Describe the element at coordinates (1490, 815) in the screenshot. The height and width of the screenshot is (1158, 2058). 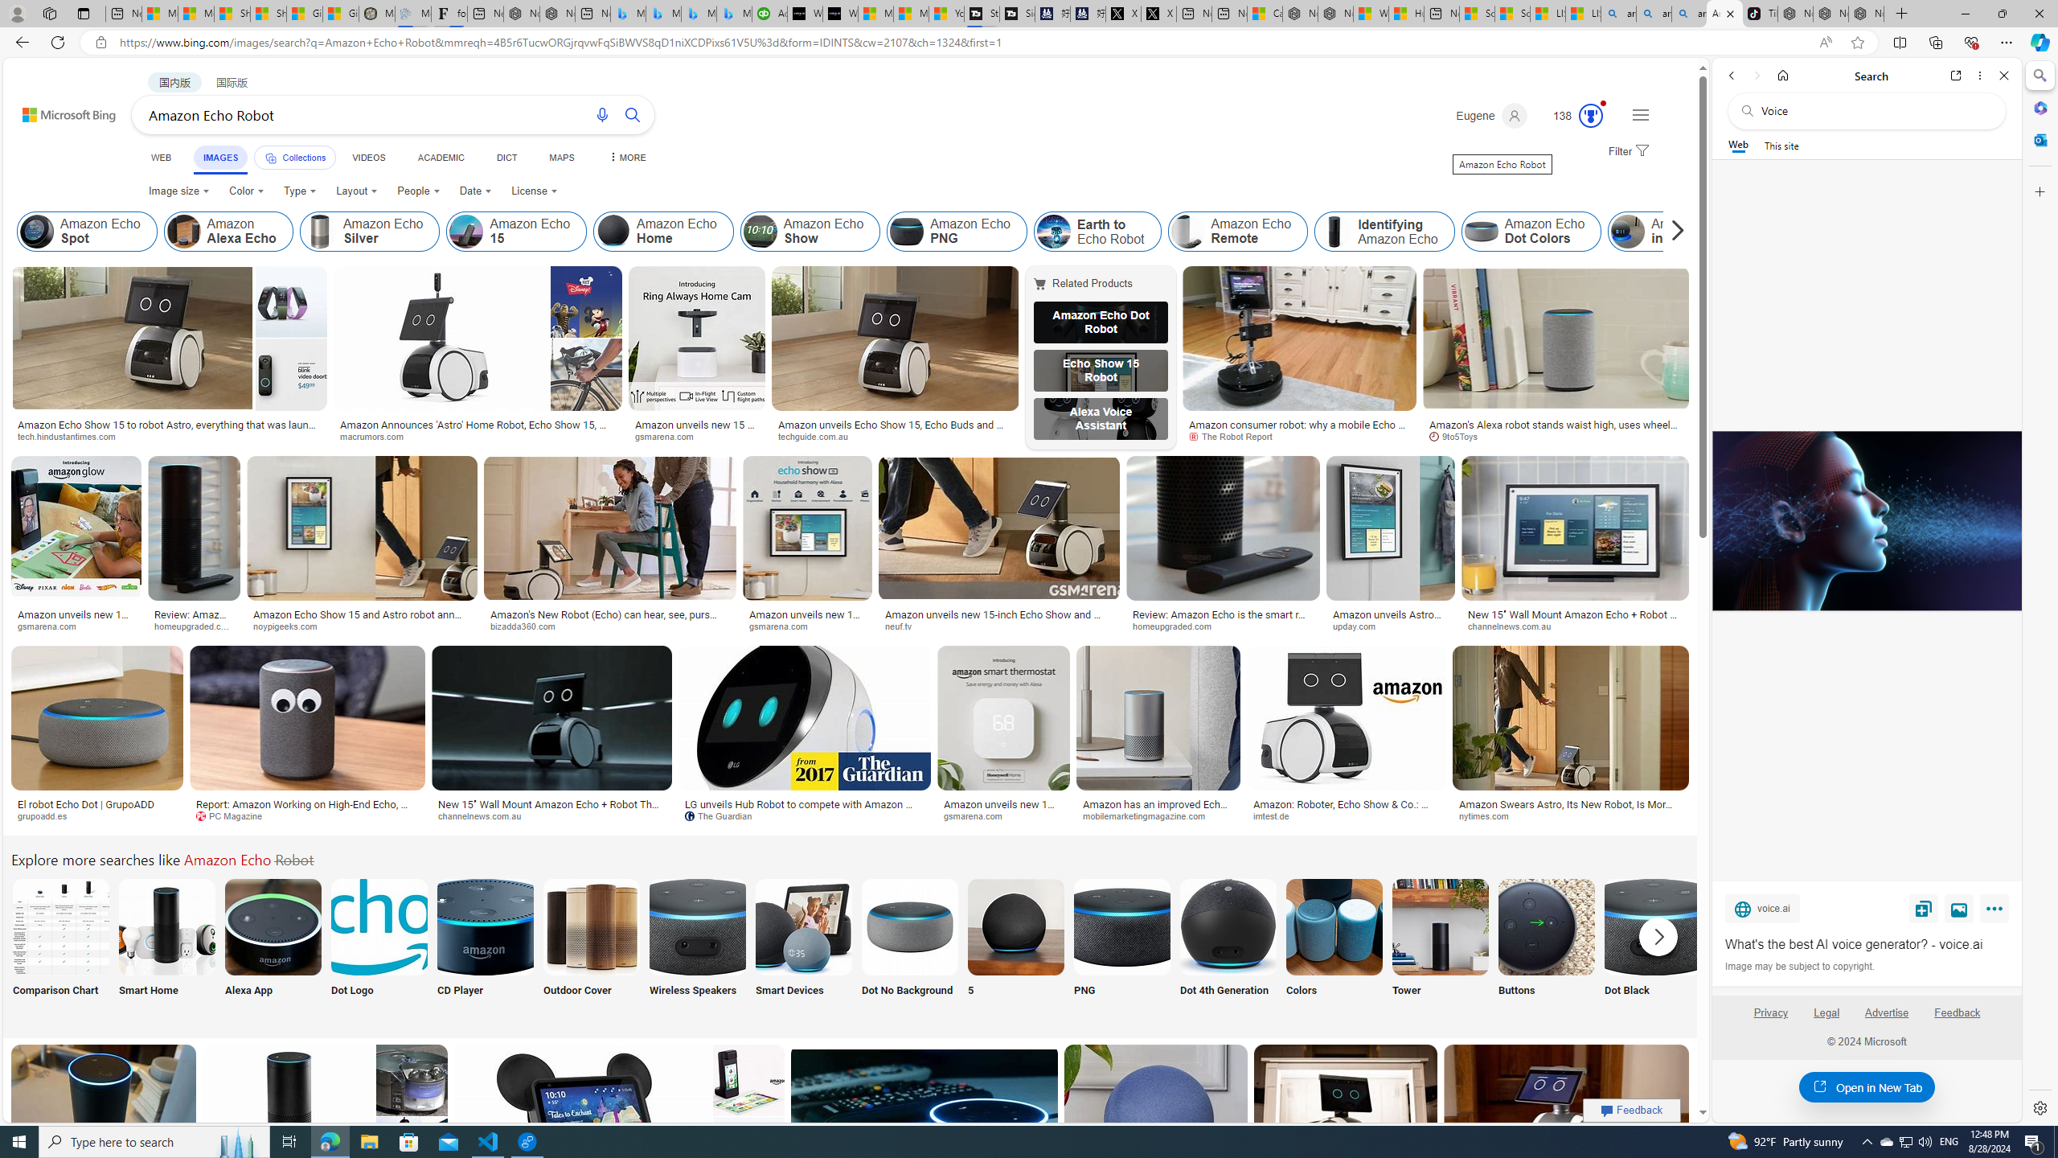
I see `nytimes.com` at that location.